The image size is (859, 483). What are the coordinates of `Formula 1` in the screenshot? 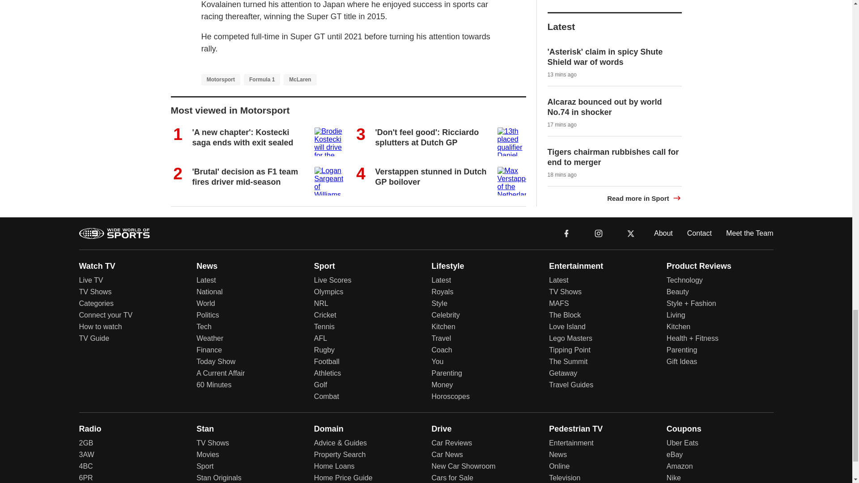 It's located at (262, 80).